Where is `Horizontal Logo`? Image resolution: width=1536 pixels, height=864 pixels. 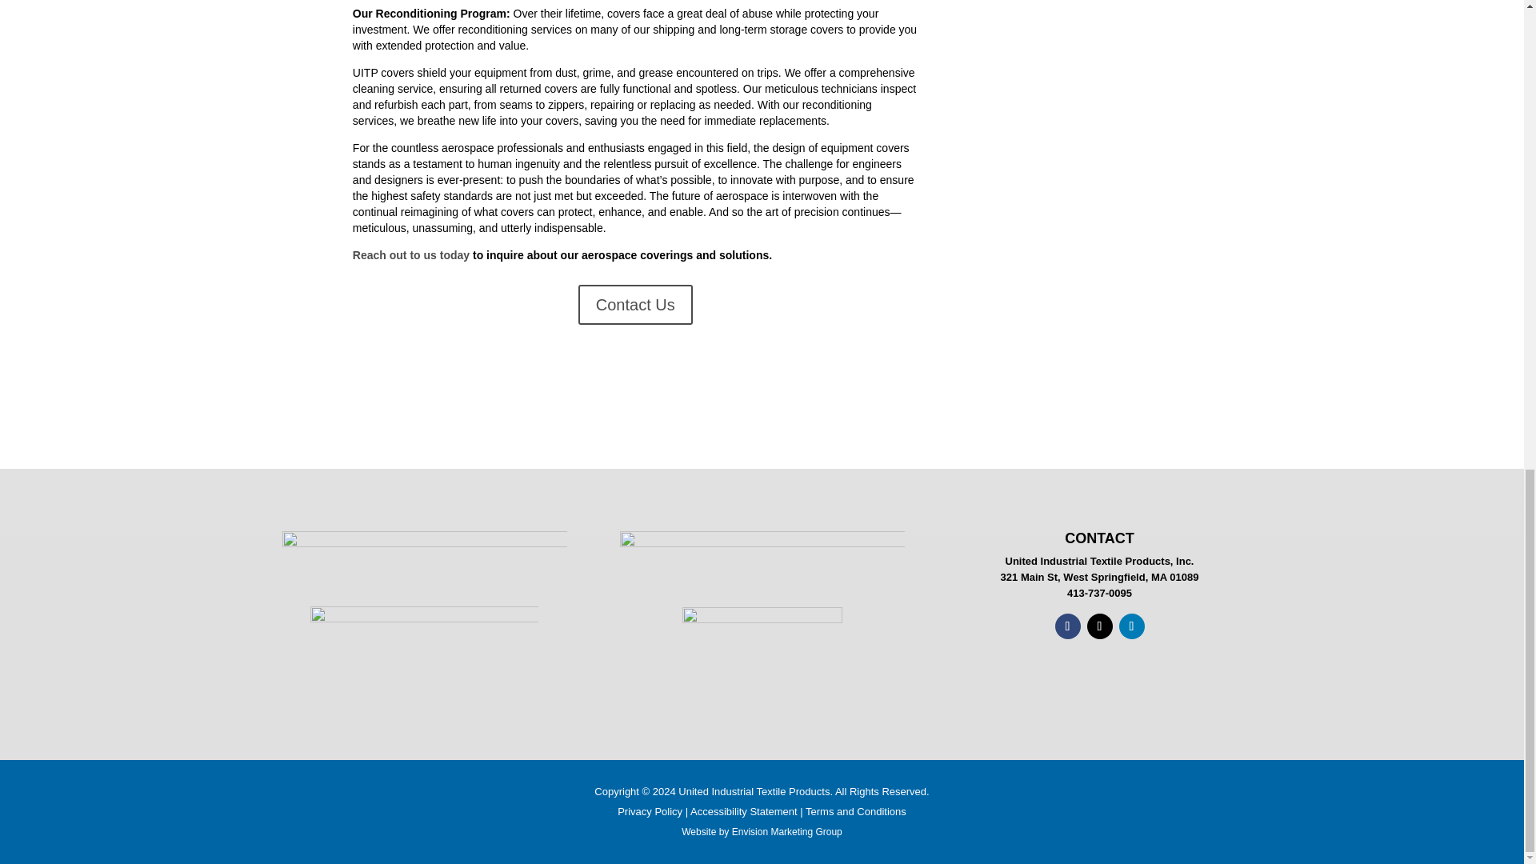
Horizontal Logo is located at coordinates (424, 560).